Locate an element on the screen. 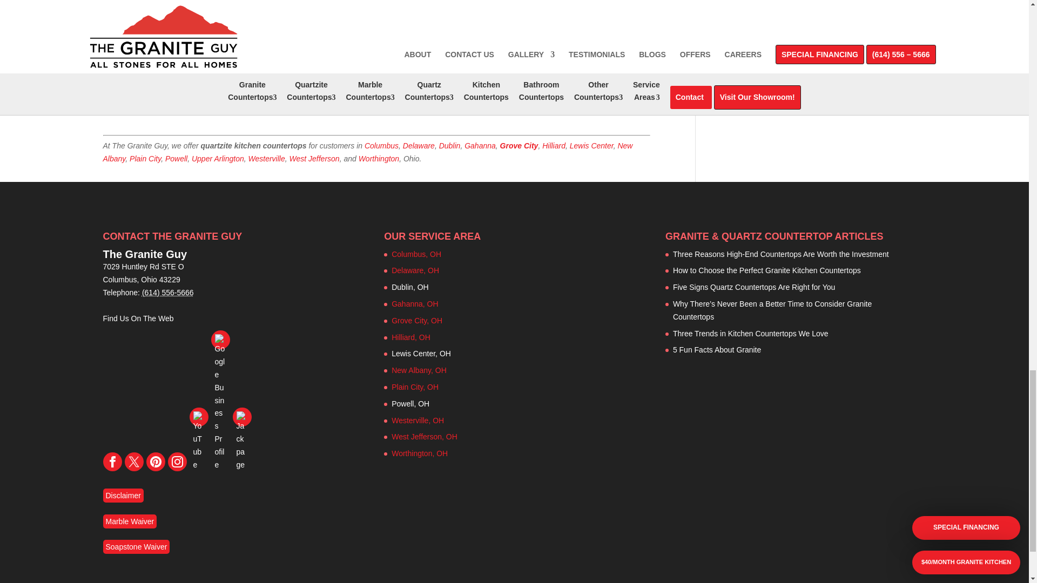  Jackpage is located at coordinates (241, 417).